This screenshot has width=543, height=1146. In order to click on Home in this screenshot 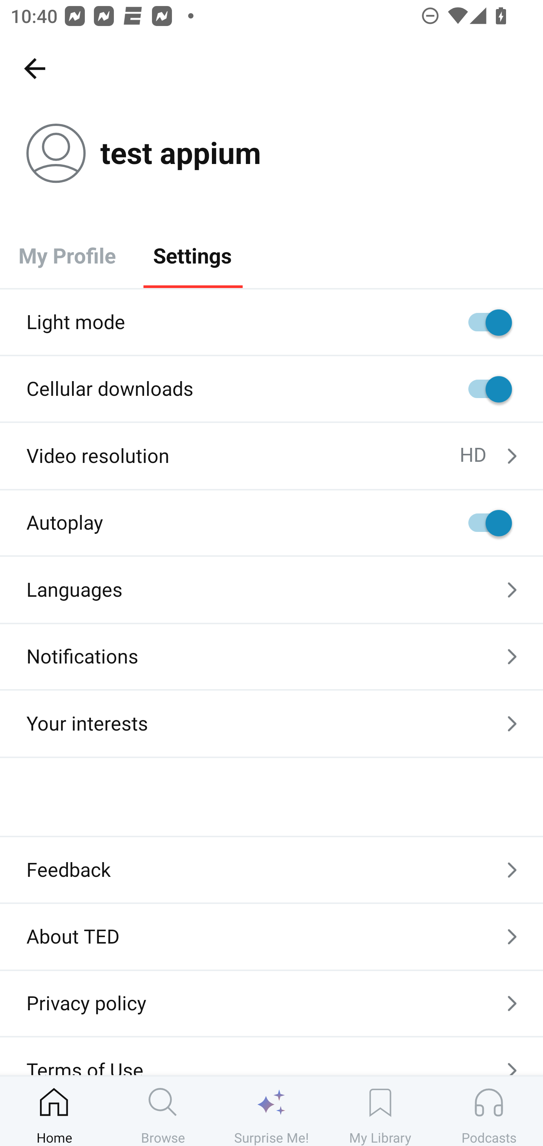, I will do `click(54, 1111)`.